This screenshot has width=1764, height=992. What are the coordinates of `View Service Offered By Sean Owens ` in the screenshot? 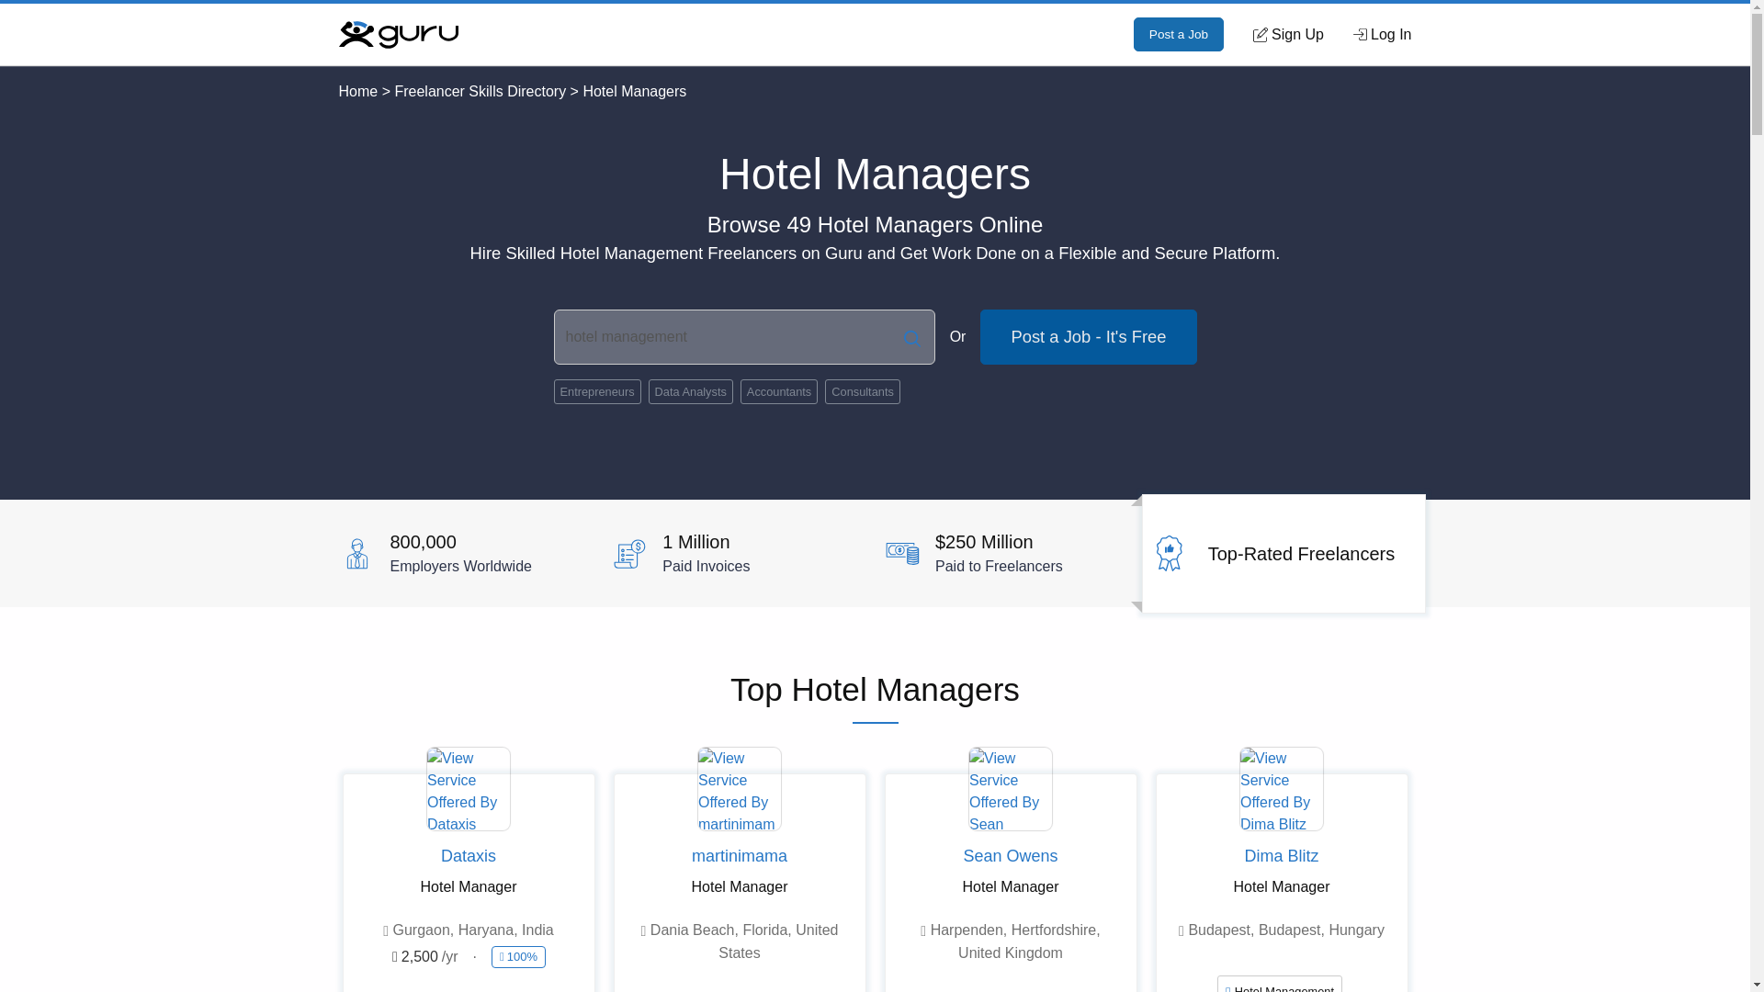 It's located at (1010, 788).